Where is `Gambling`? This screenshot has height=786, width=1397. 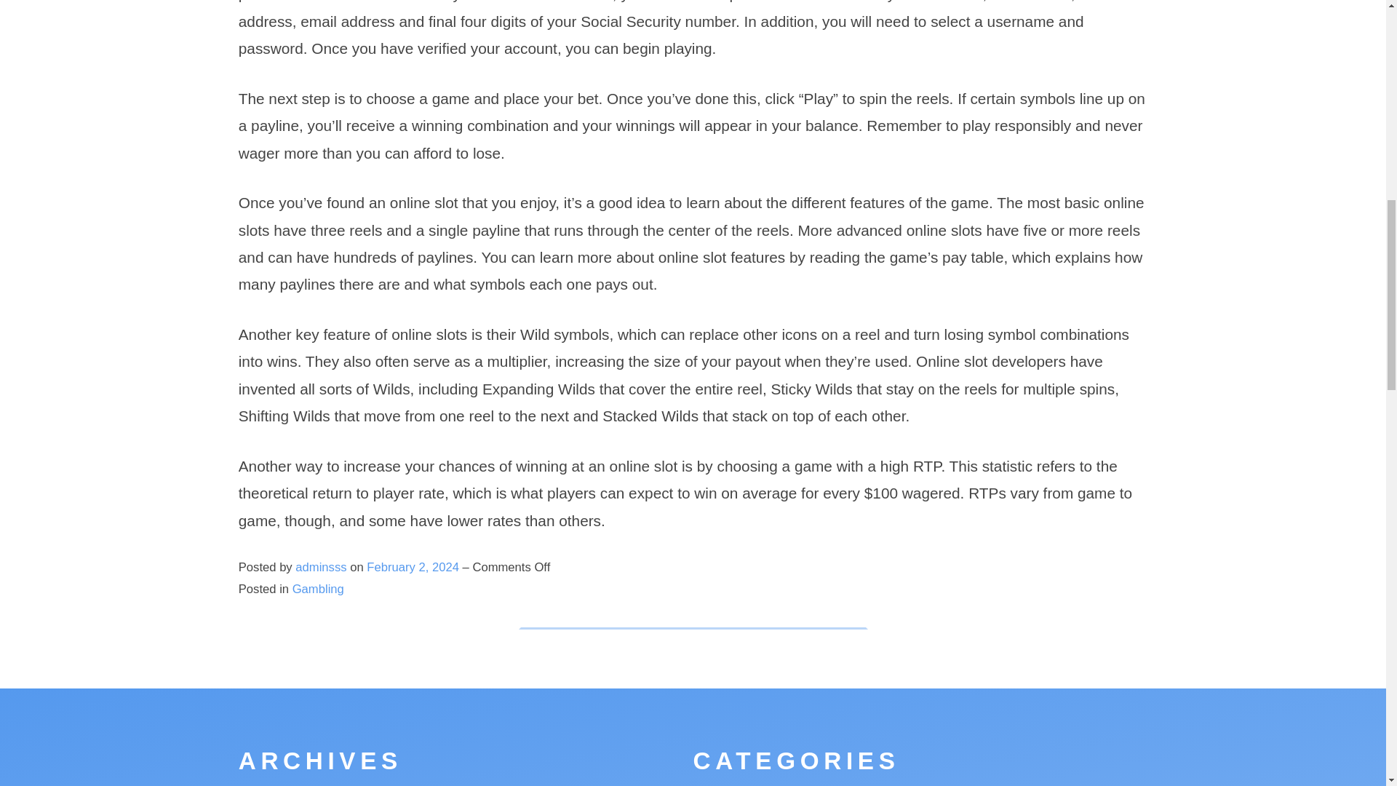 Gambling is located at coordinates (317, 589).